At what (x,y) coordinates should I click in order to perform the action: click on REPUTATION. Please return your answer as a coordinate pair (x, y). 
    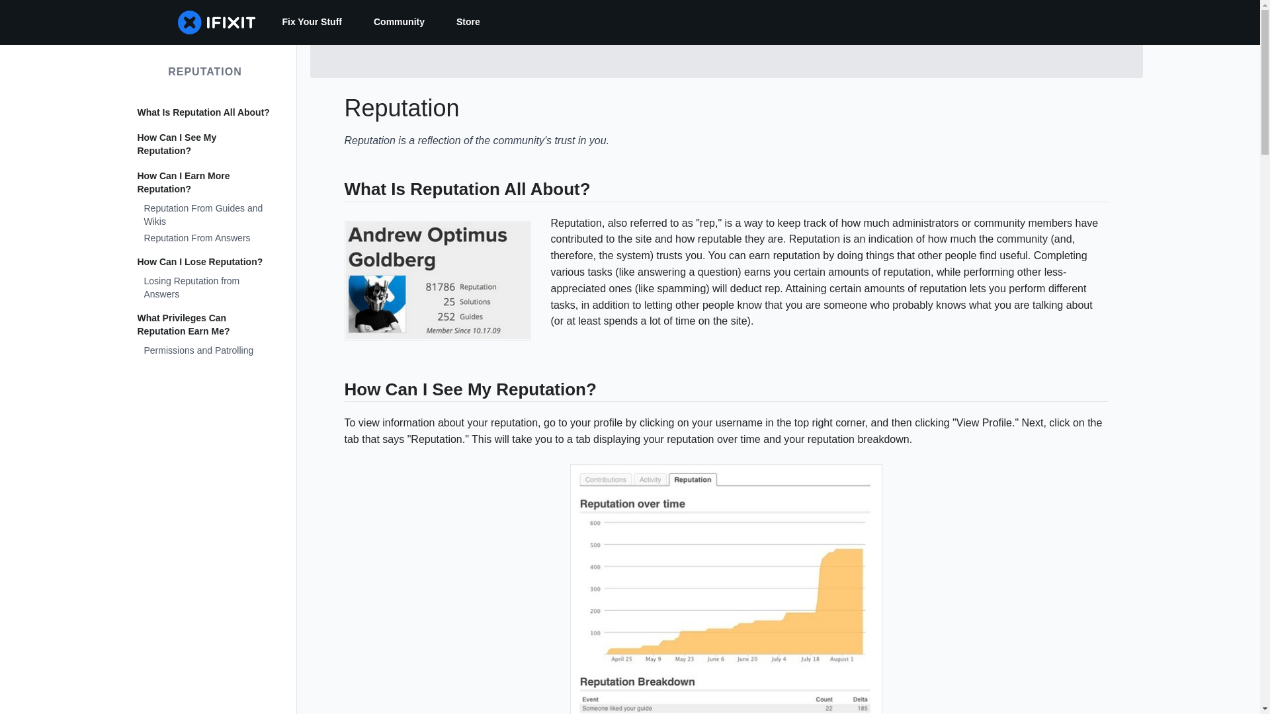
    Looking at the image, I should click on (205, 71).